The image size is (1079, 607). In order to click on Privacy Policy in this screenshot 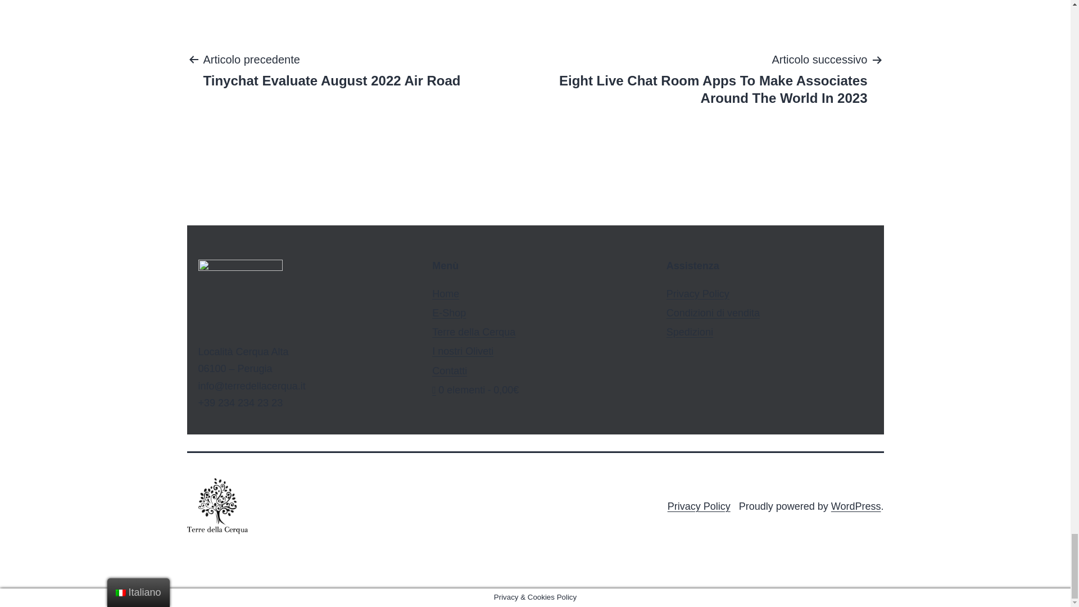, I will do `click(332, 69)`.